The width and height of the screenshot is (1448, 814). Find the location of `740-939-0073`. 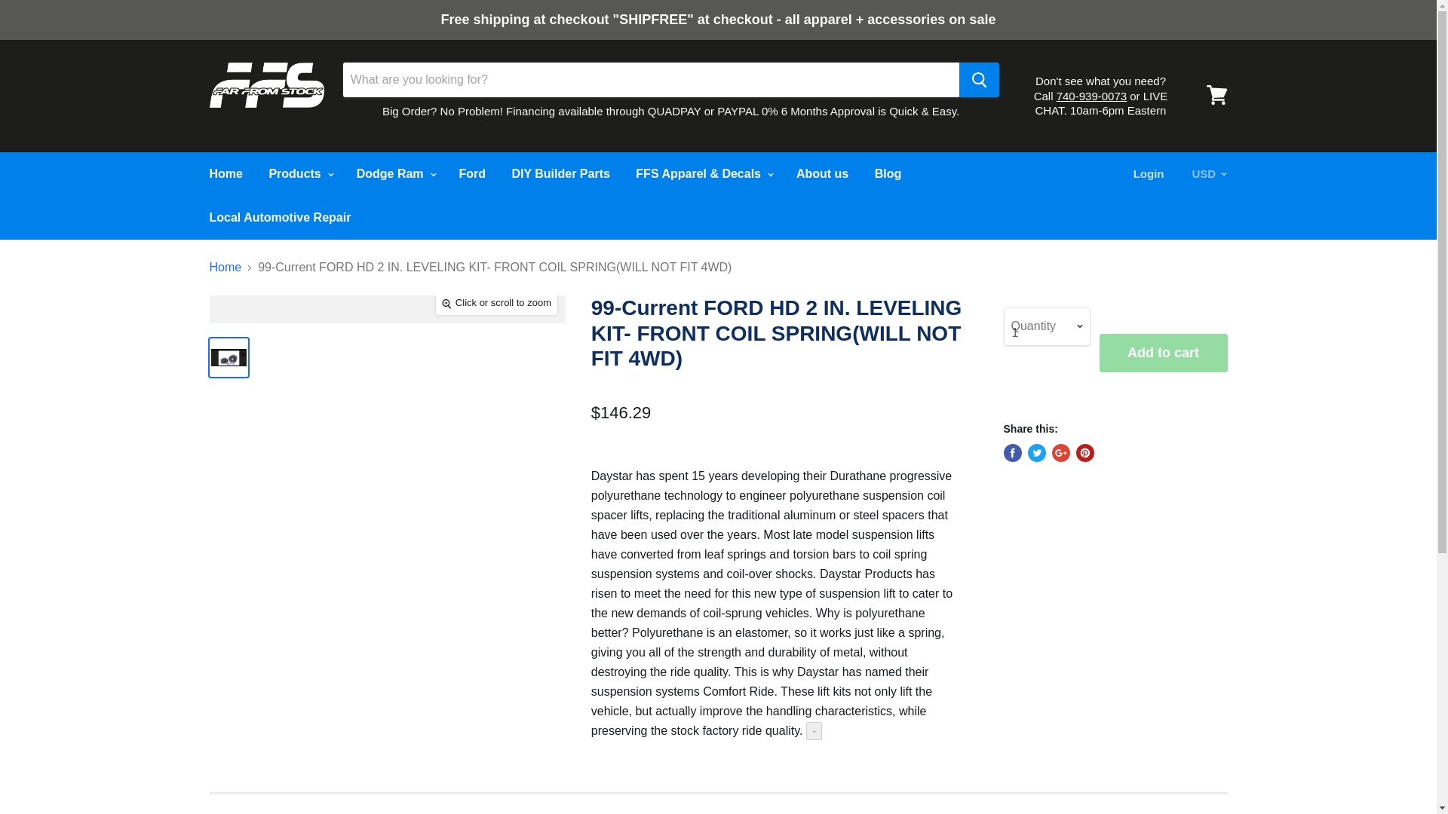

740-939-0073 is located at coordinates (1091, 96).